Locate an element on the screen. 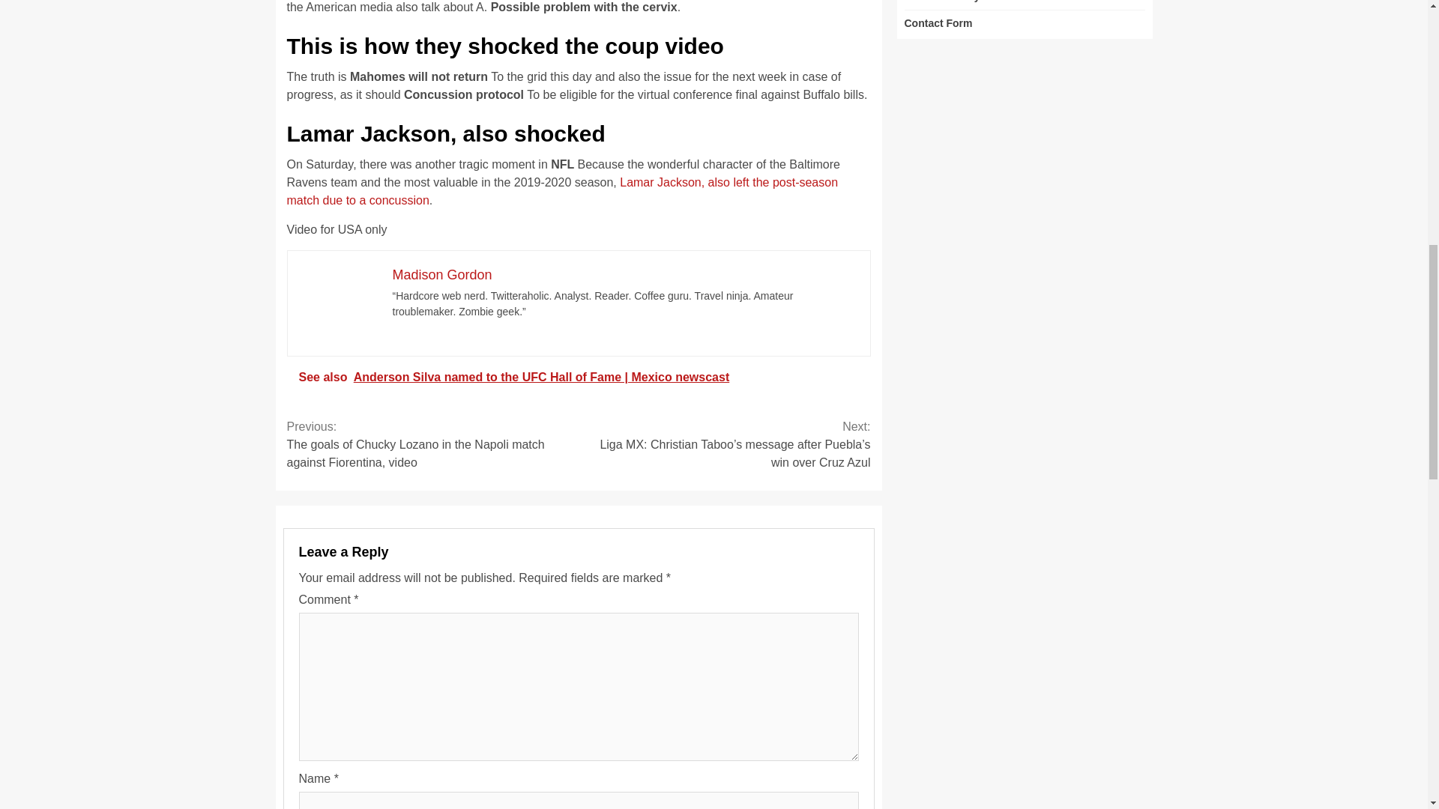  Madison Gordon is located at coordinates (442, 274).